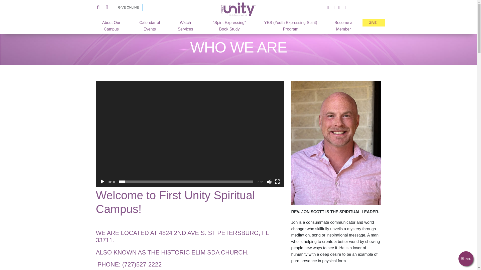 The image size is (481, 270). What do you see at coordinates (238, 9) in the screenshot?
I see `First Unity Spiritual Campus` at bounding box center [238, 9].